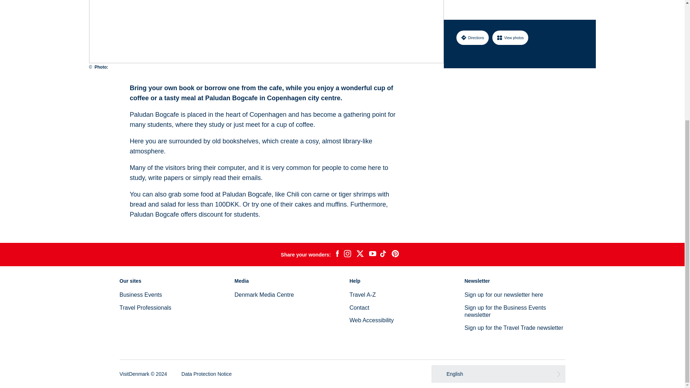 The height and width of the screenshot is (388, 690). I want to click on Travel Professionals, so click(145, 308).